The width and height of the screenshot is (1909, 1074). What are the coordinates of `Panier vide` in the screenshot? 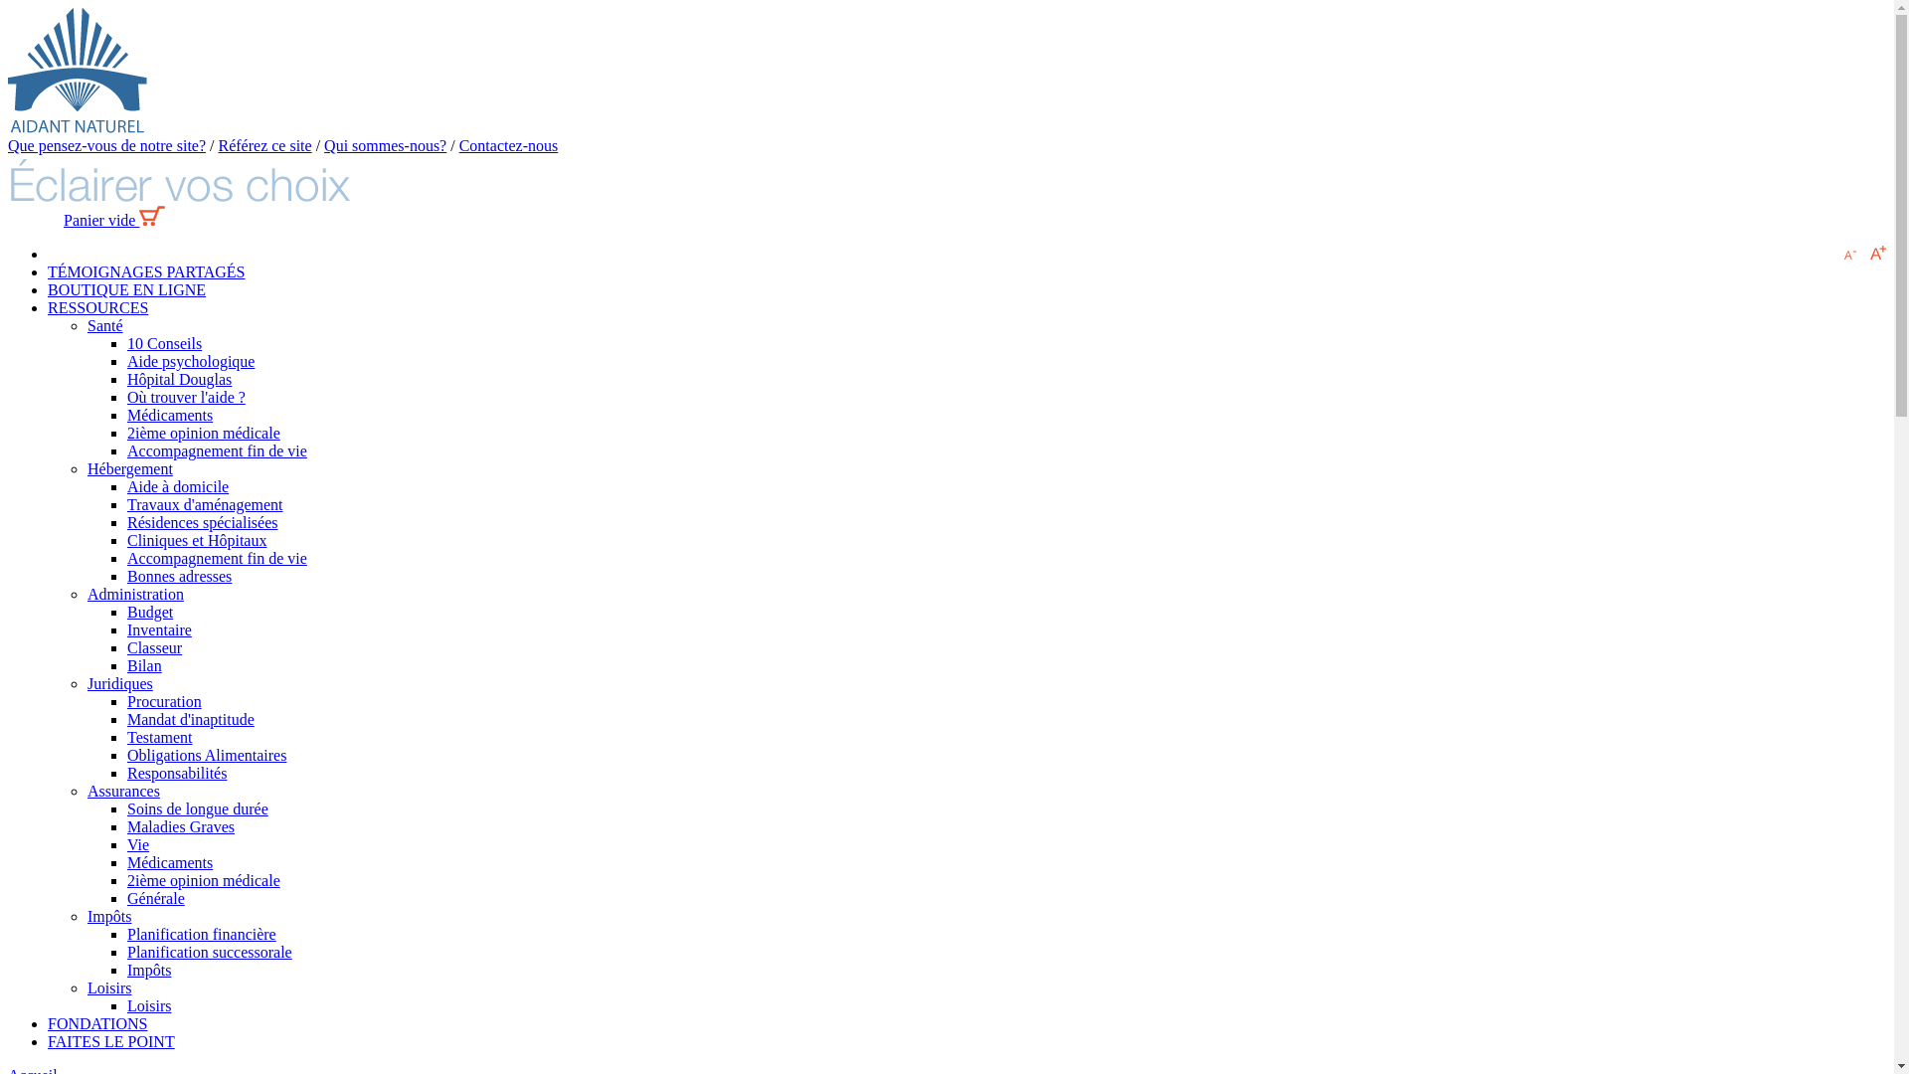 It's located at (114, 221).